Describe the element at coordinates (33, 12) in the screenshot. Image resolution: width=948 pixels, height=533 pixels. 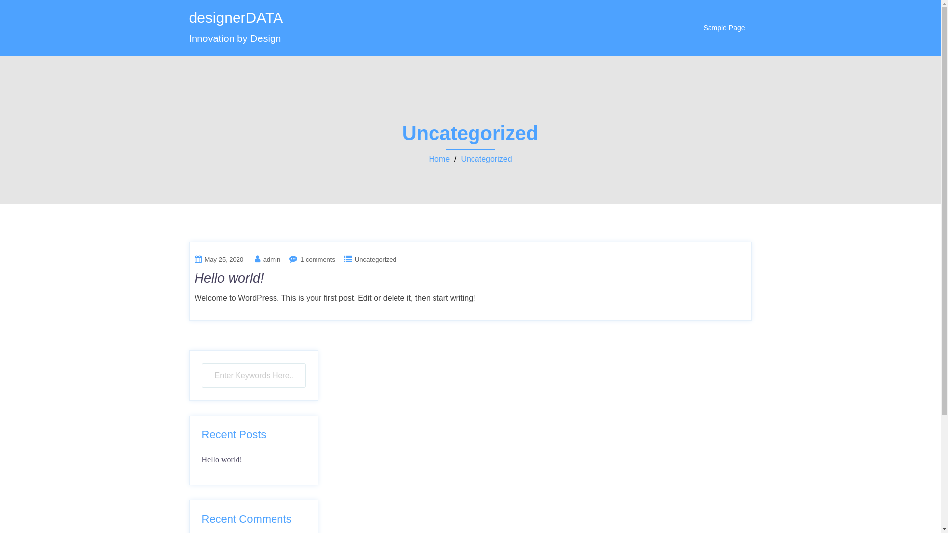
I see `Search` at that location.